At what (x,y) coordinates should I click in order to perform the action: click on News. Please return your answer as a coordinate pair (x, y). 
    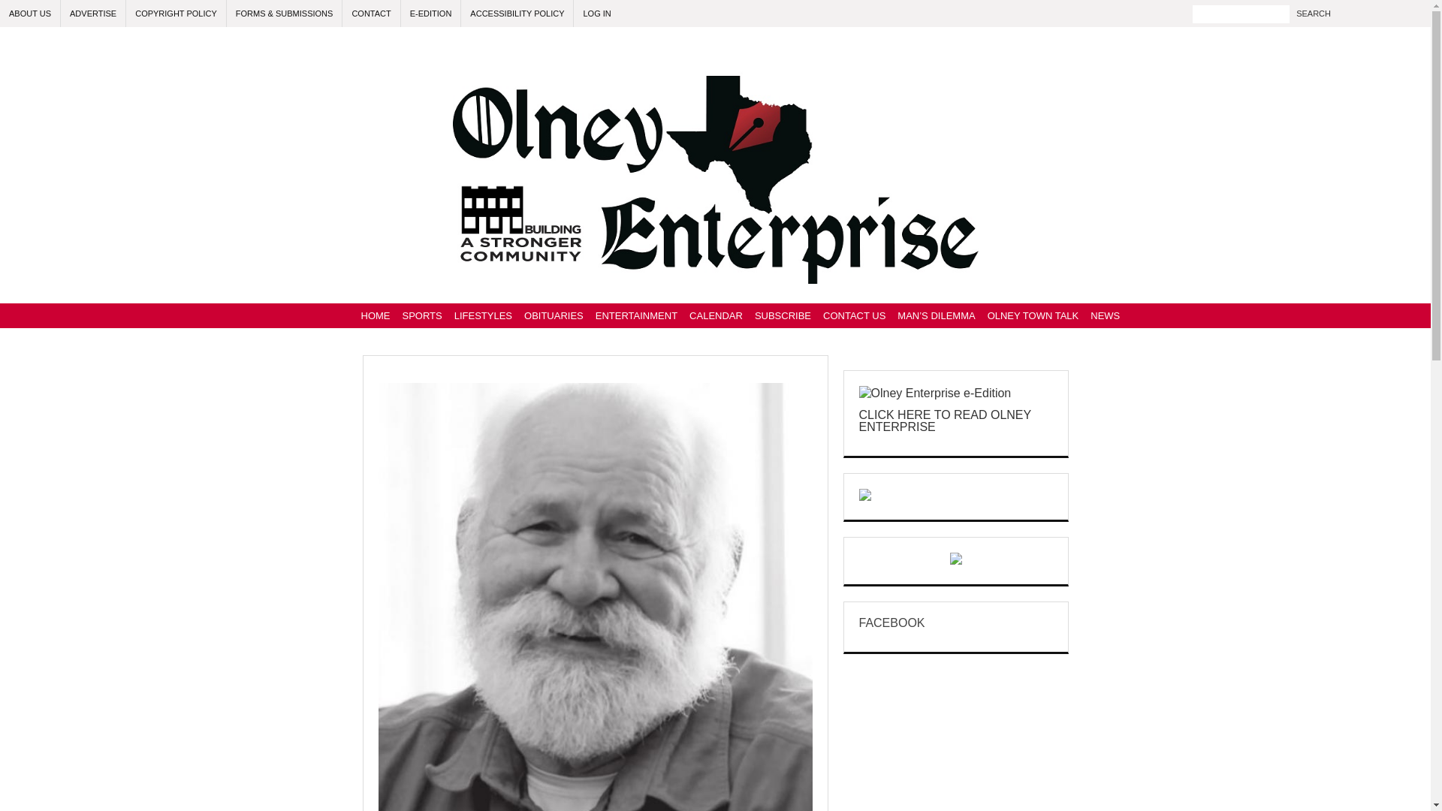
    Looking at the image, I should click on (1105, 315).